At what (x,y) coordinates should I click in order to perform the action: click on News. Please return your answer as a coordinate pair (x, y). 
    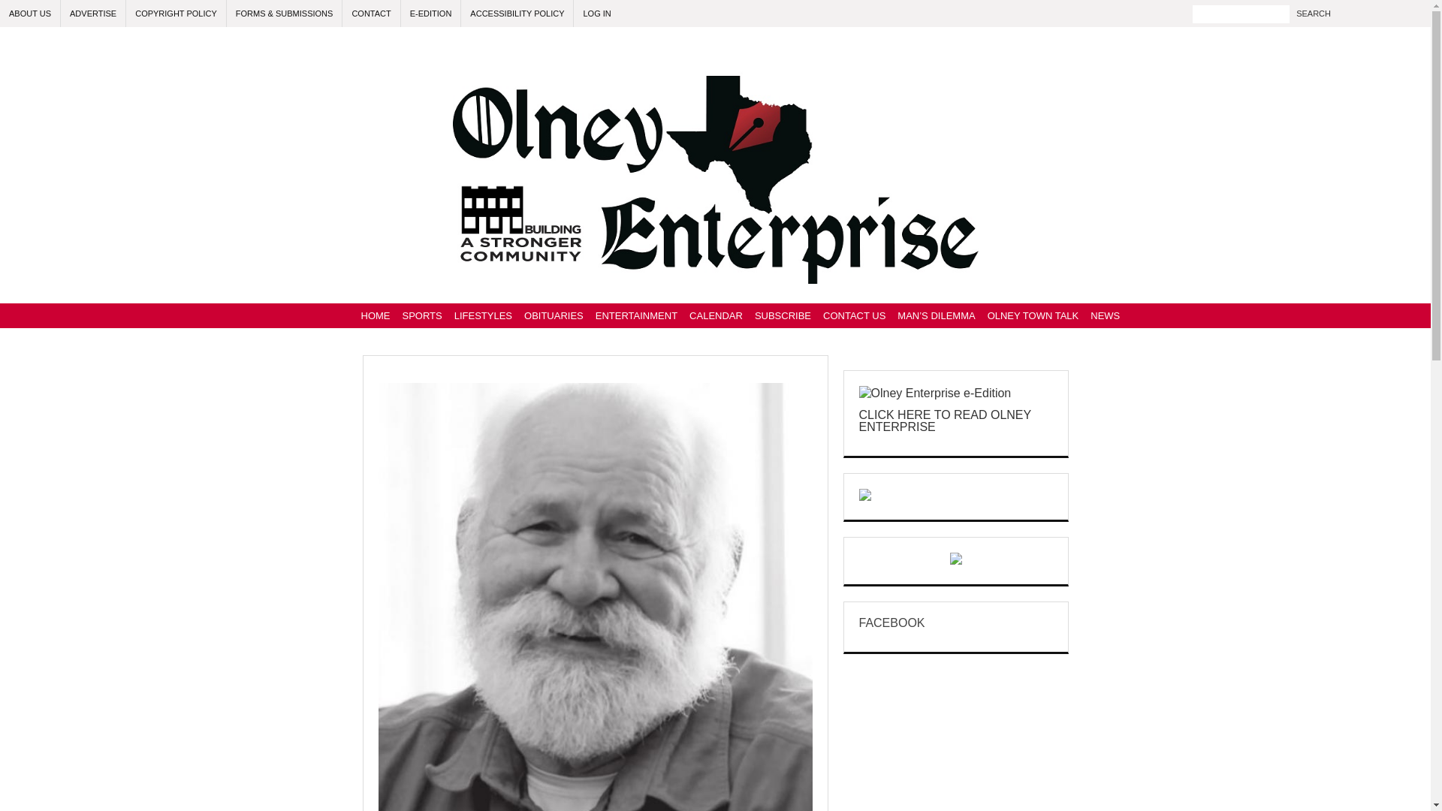
    Looking at the image, I should click on (1105, 315).